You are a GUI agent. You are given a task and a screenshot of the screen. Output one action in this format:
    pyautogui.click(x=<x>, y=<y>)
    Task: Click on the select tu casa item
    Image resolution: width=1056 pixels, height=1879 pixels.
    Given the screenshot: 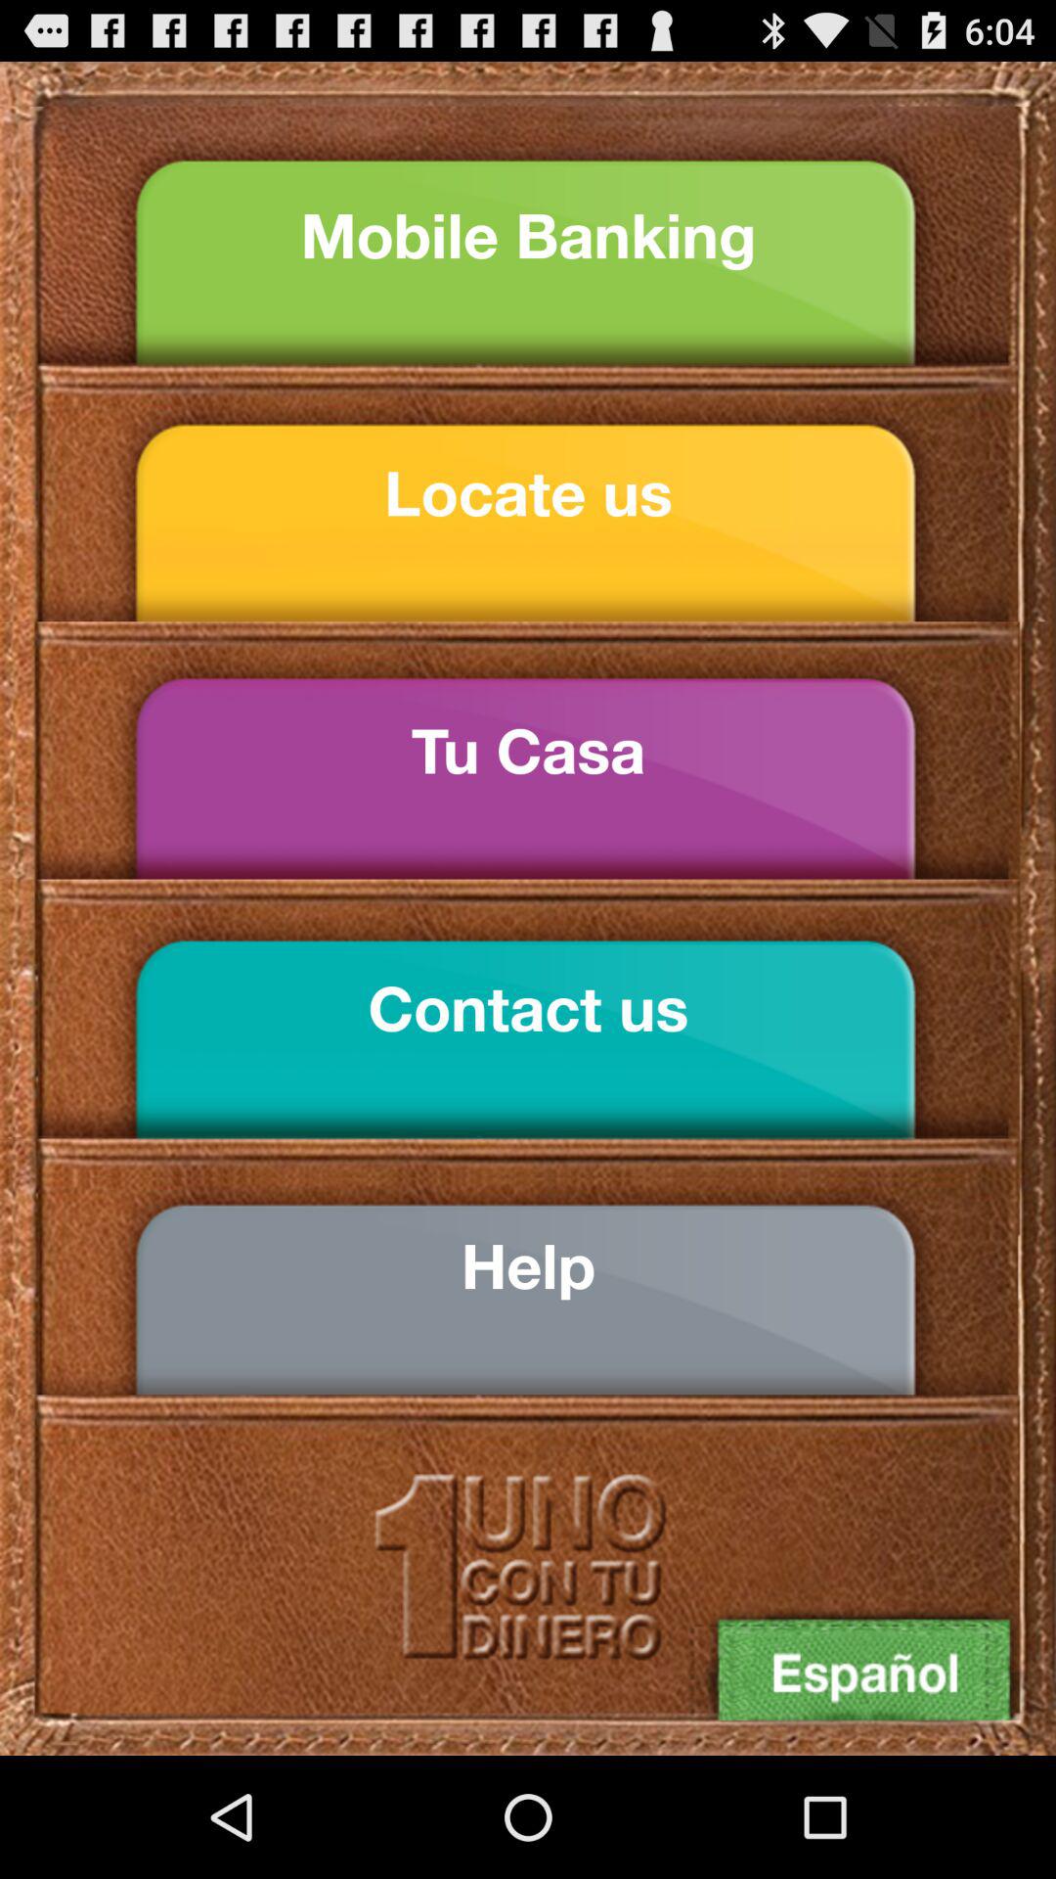 What is the action you would take?
    pyautogui.click(x=528, y=751)
    